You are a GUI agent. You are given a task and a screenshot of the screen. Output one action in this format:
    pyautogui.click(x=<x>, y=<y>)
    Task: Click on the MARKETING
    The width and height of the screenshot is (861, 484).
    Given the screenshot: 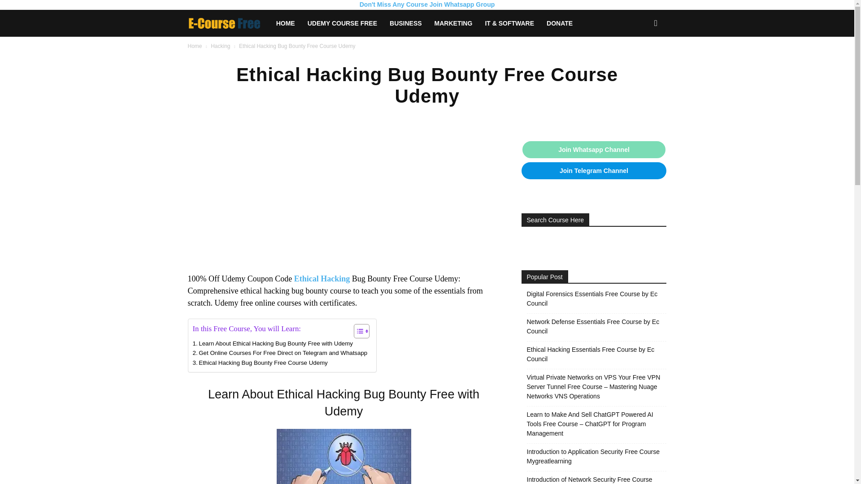 What is the action you would take?
    pyautogui.click(x=453, y=23)
    